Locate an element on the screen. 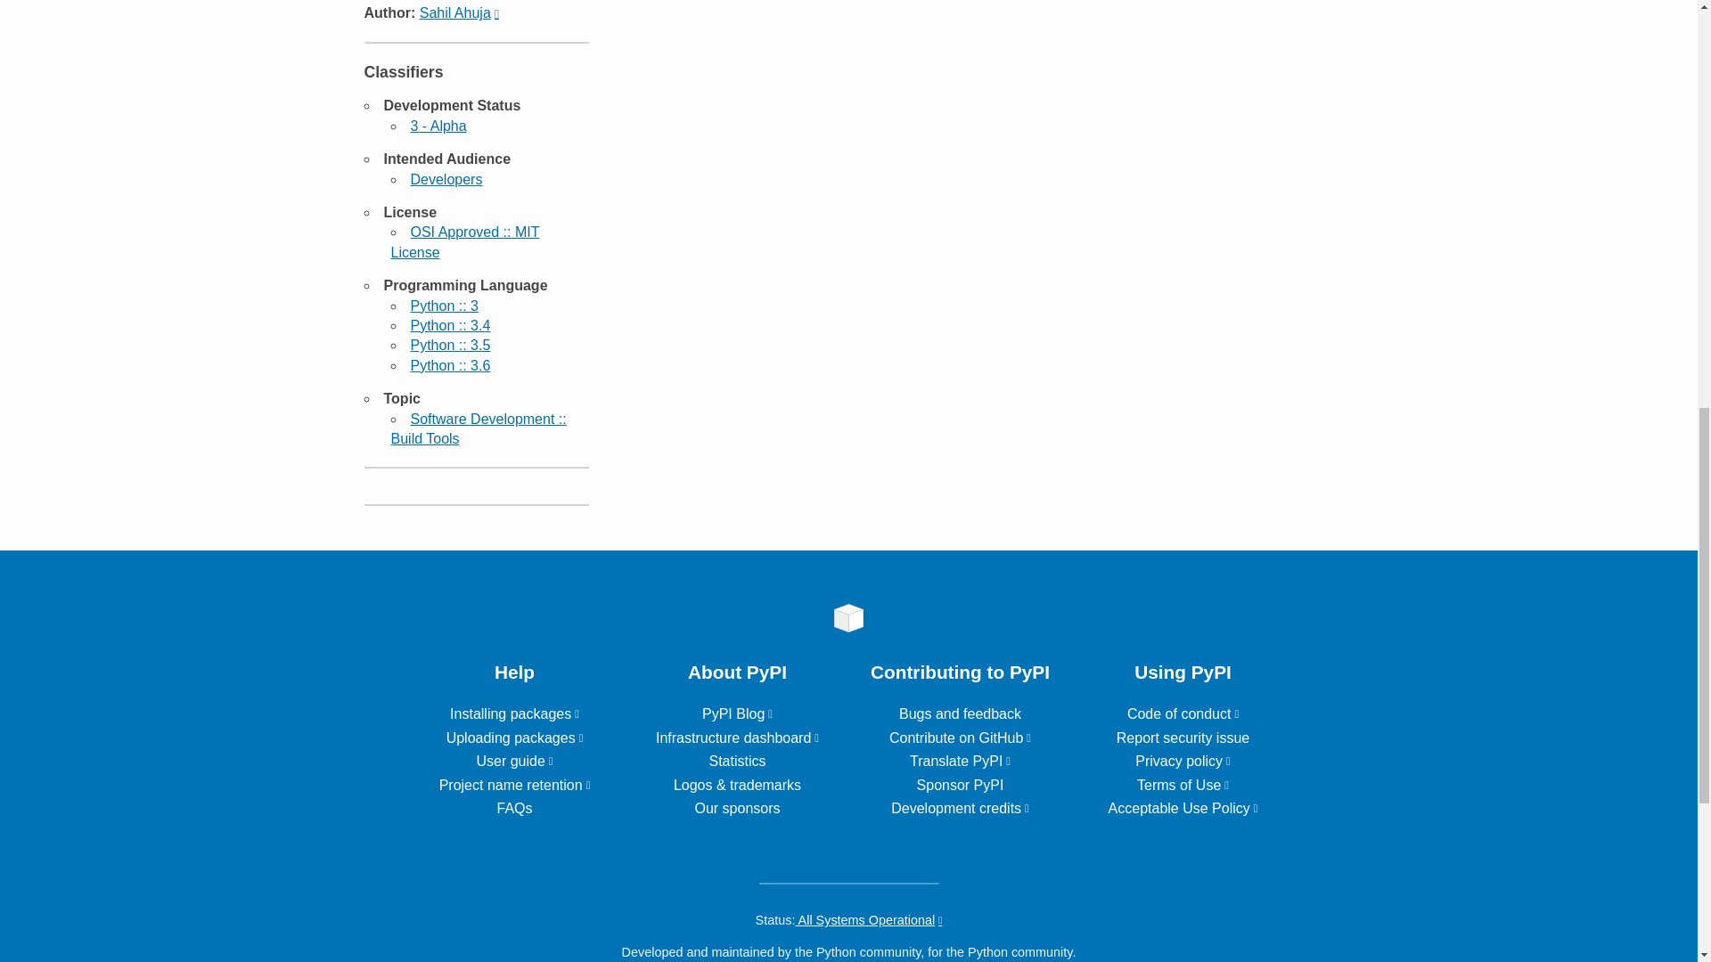 This screenshot has height=962, width=1711. Software Development :: Build Tools is located at coordinates (478, 429).